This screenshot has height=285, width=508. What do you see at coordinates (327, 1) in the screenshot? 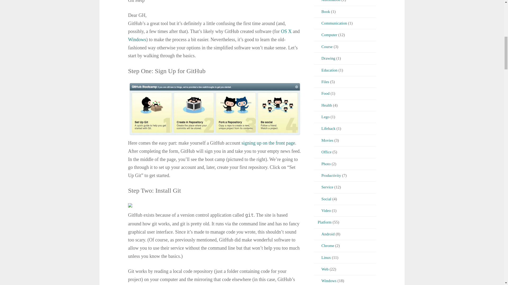
I see `Automation` at bounding box center [327, 1].